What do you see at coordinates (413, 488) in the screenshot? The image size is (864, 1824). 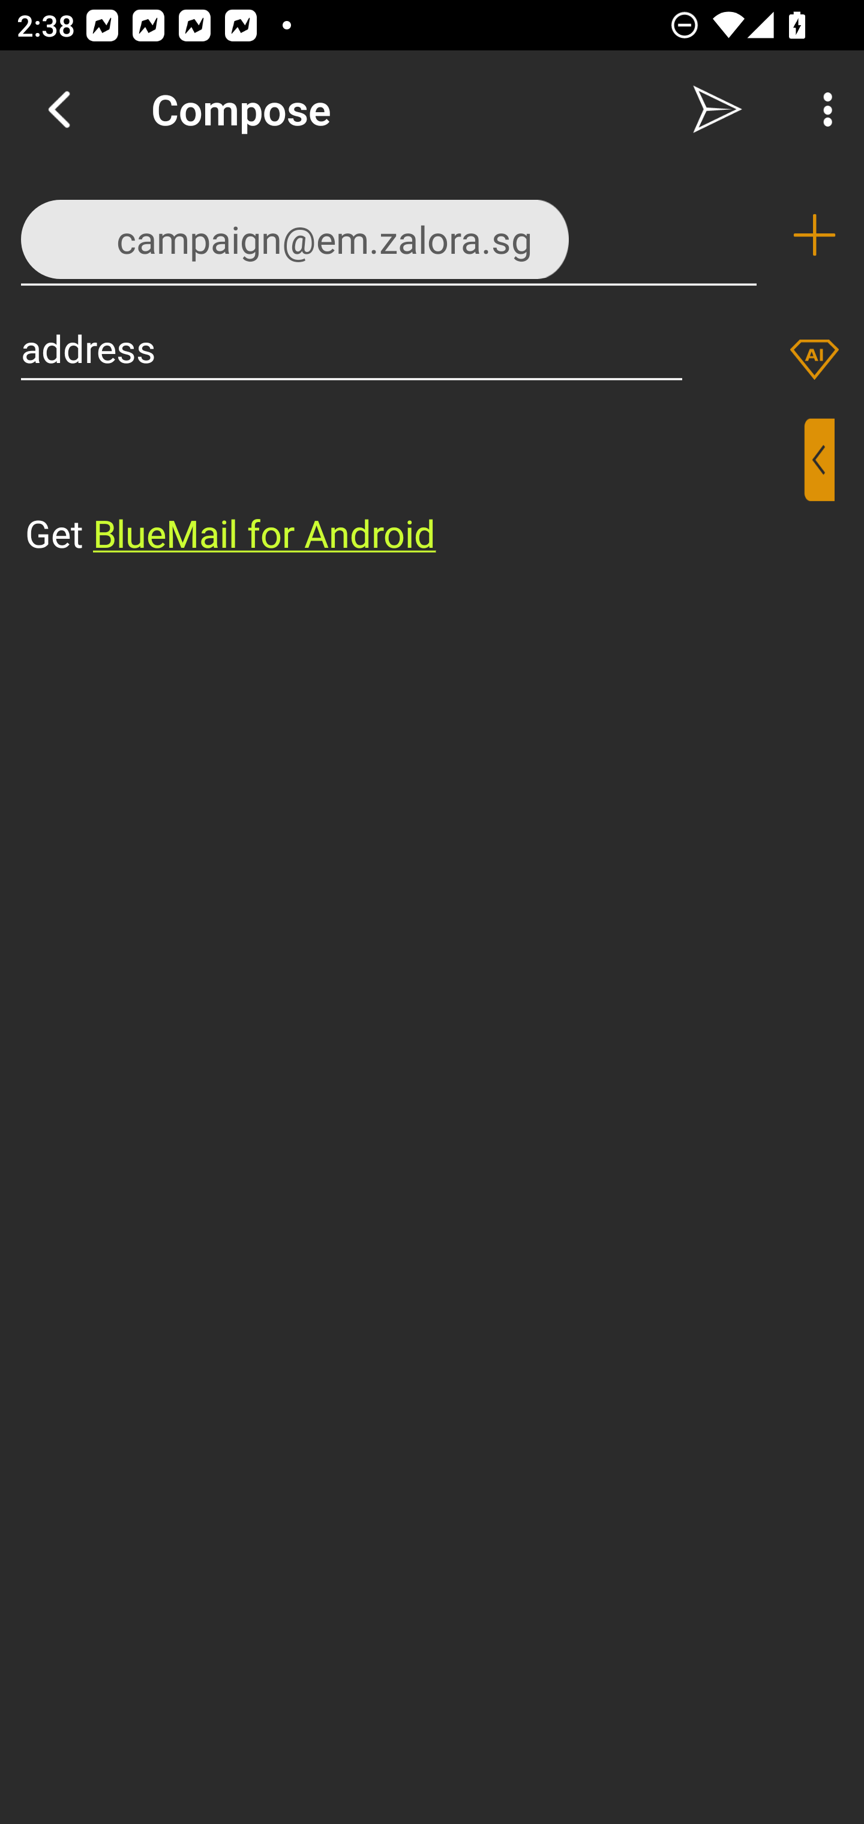 I see `

⁣Get BlueMail for Android ​` at bounding box center [413, 488].